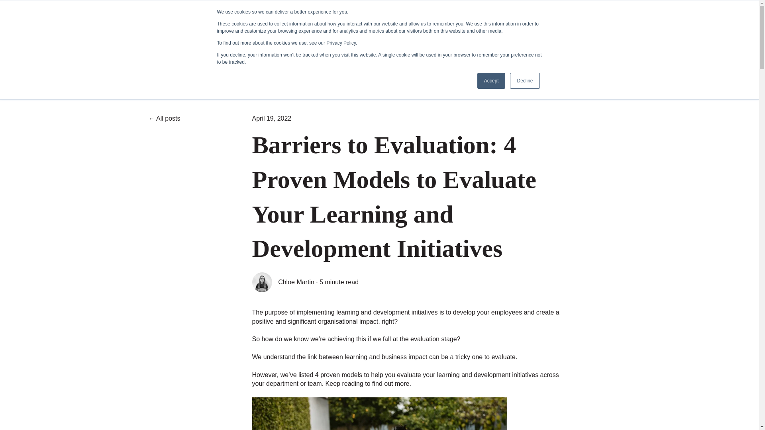 The height and width of the screenshot is (430, 765). I want to click on Resources, so click(489, 33).